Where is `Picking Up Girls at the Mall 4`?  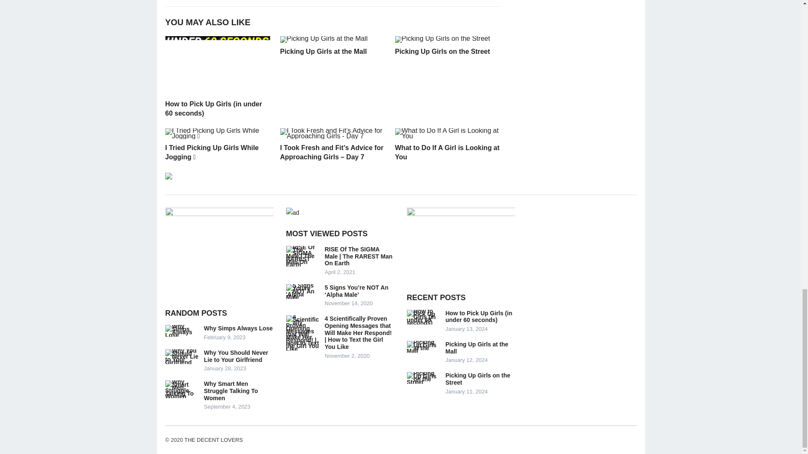
Picking Up Girls at the Mall 4 is located at coordinates (324, 40).